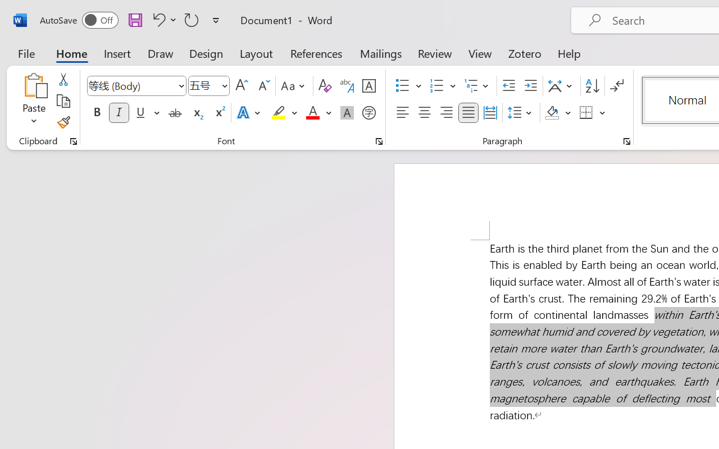 This screenshot has width=719, height=449. I want to click on Cut, so click(63, 79).